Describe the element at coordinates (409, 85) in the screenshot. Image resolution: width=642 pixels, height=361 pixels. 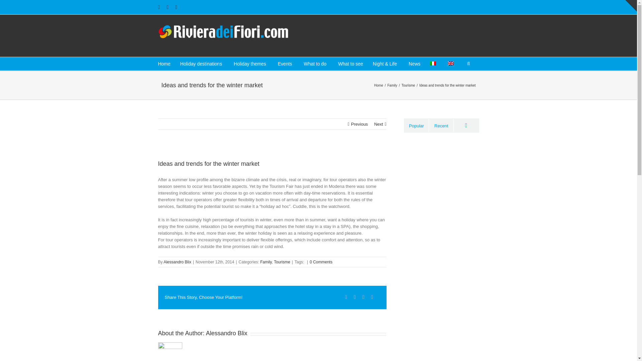
I see `Tourisme` at that location.